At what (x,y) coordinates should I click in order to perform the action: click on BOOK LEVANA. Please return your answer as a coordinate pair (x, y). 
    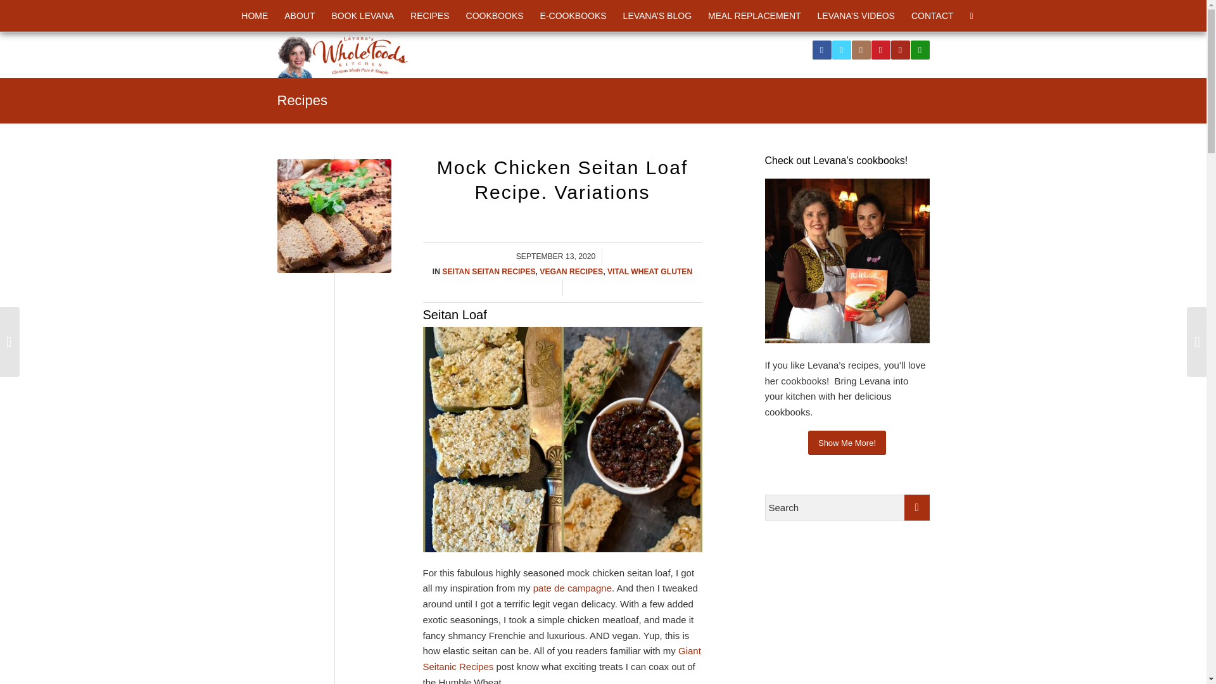
    Looking at the image, I should click on (362, 15).